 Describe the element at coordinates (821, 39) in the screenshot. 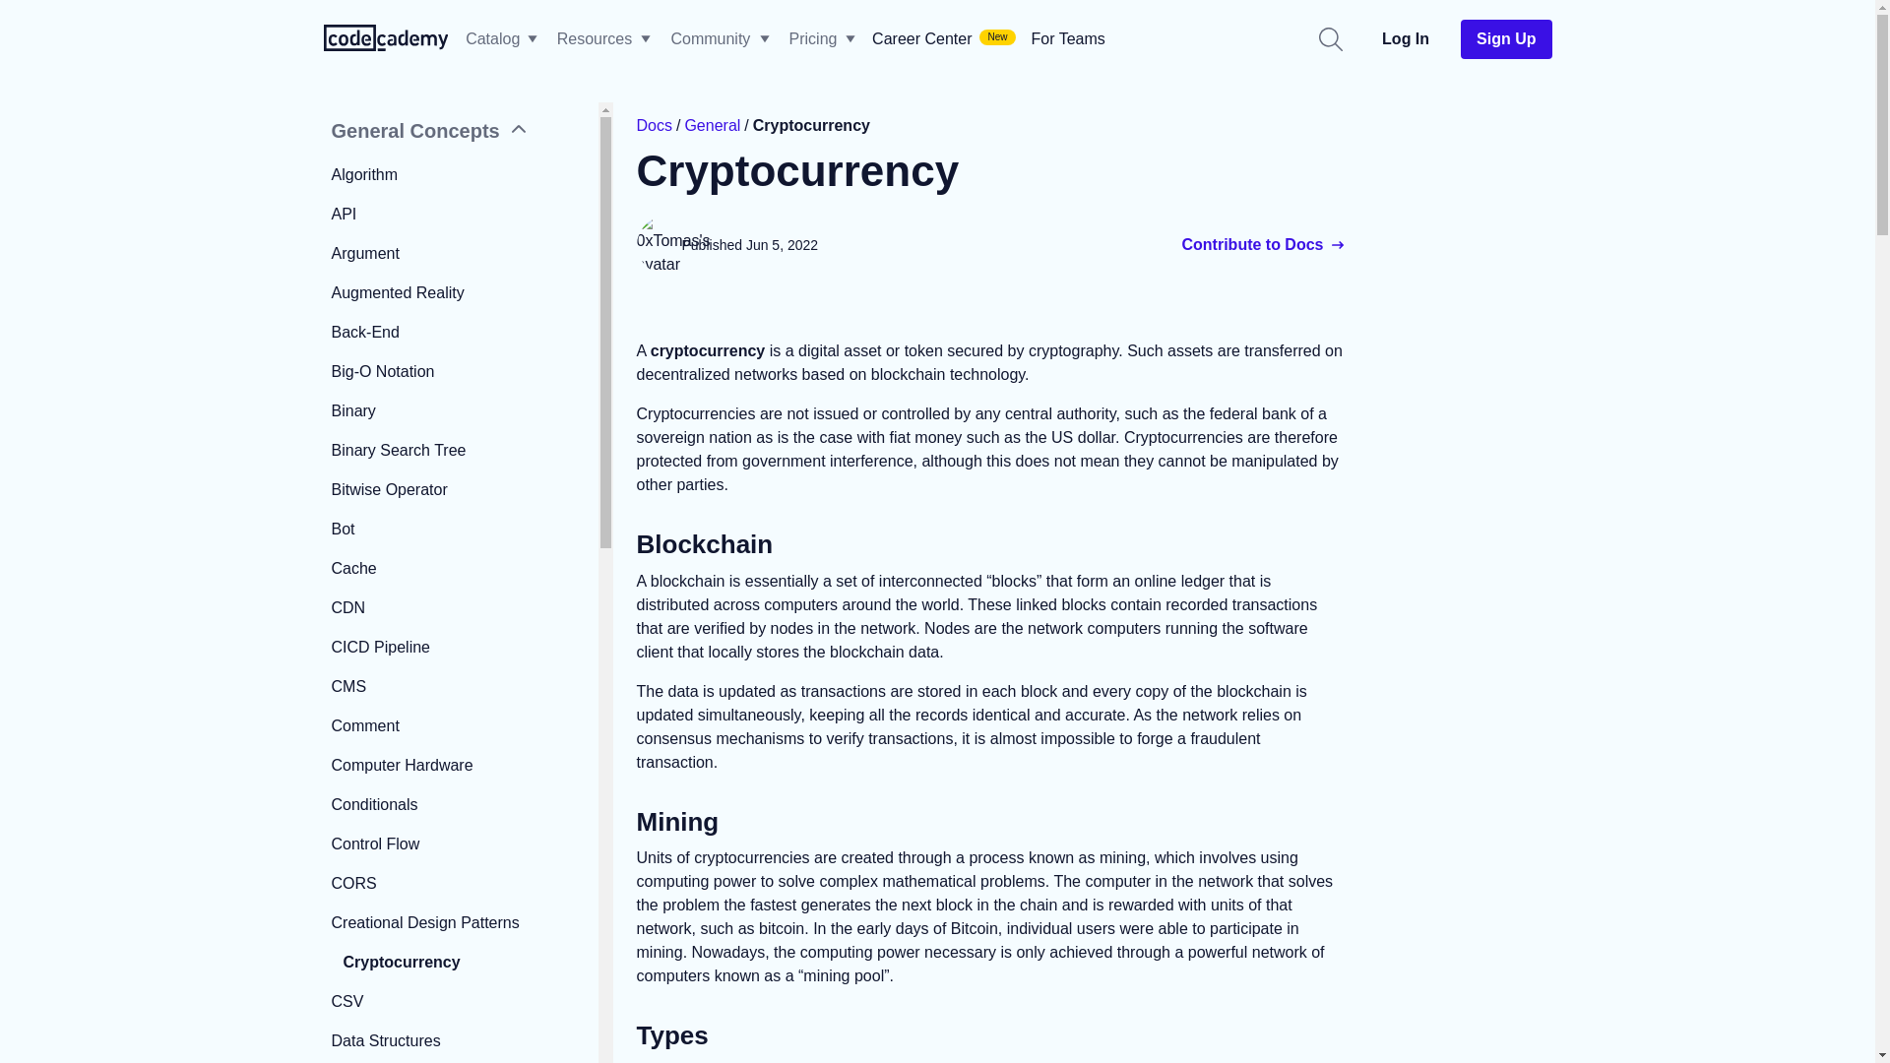

I see `Pricing` at that location.